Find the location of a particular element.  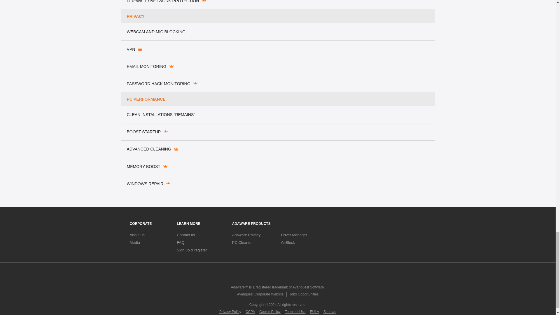

Contact us is located at coordinates (186, 235).